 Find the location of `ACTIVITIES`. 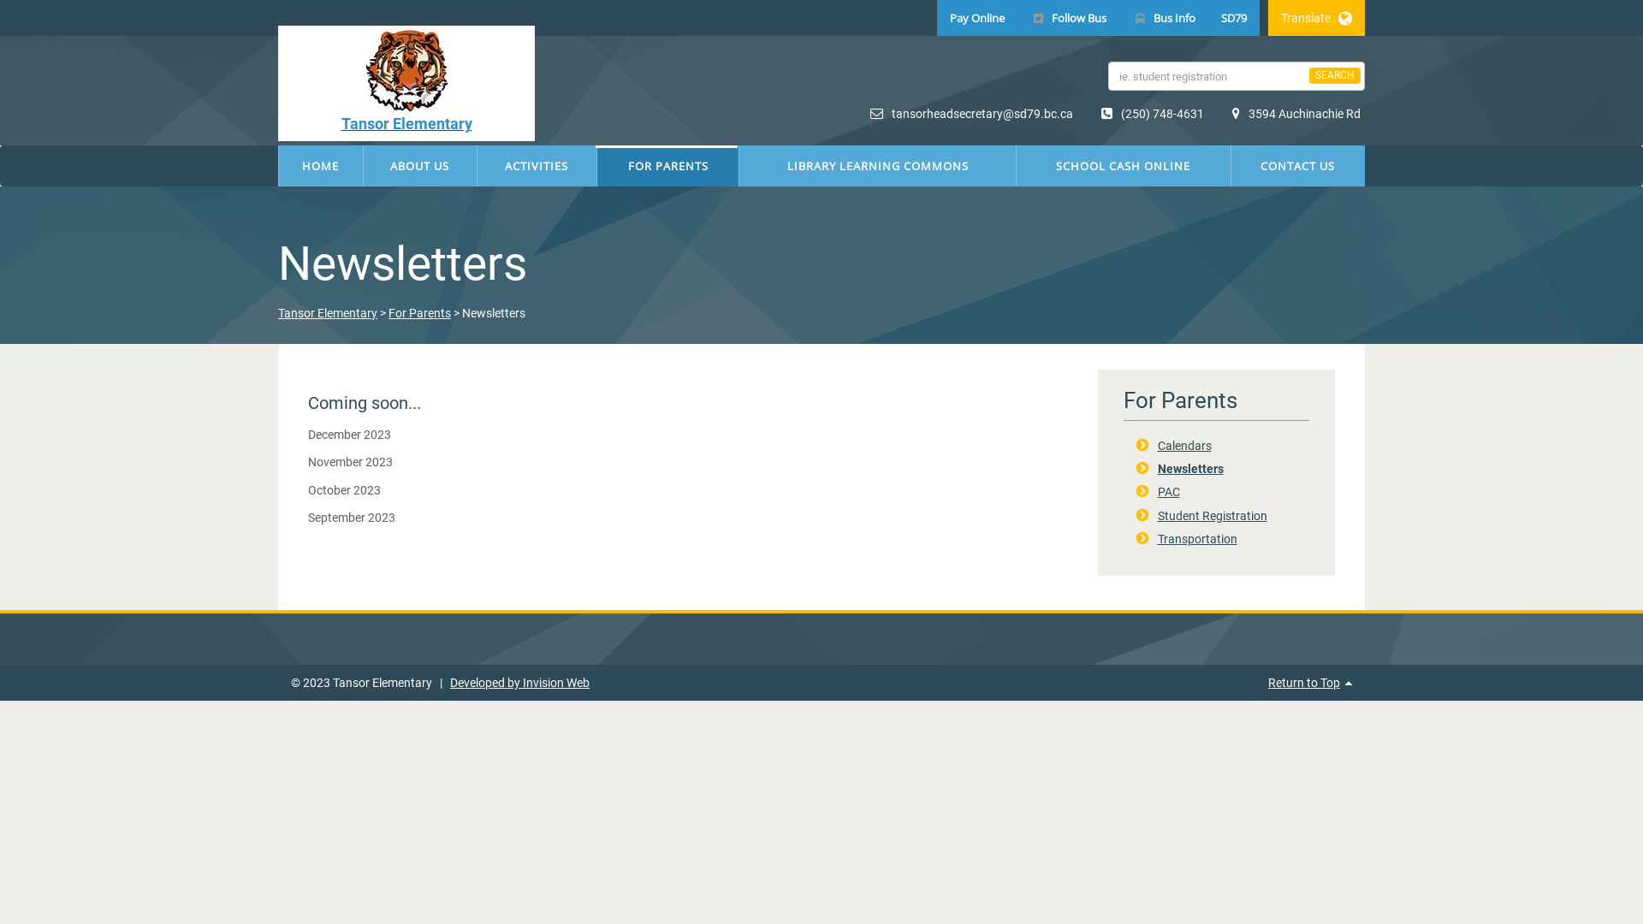

ACTIVITIES is located at coordinates (537, 166).